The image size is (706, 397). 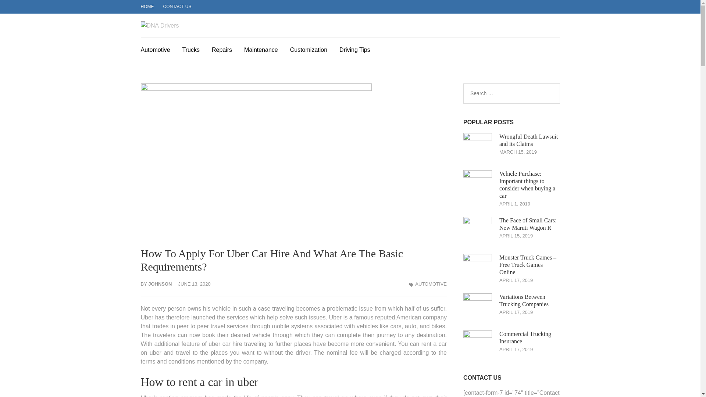 I want to click on DNA DRIVERS, so click(x=232, y=33).